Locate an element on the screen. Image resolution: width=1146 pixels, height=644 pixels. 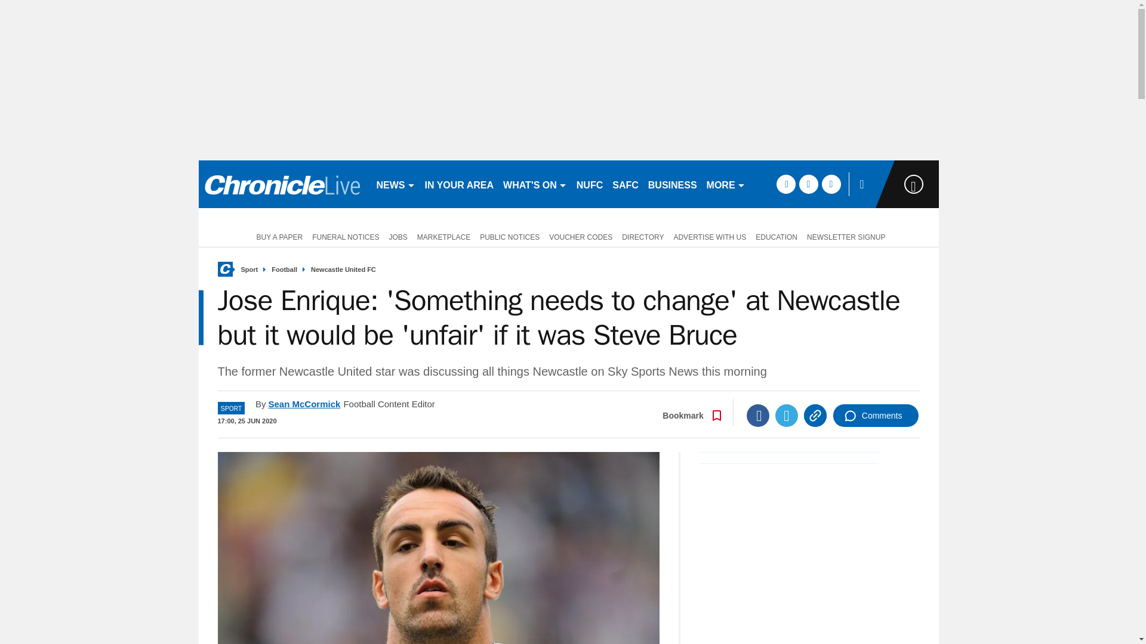
Comments is located at coordinates (876, 416).